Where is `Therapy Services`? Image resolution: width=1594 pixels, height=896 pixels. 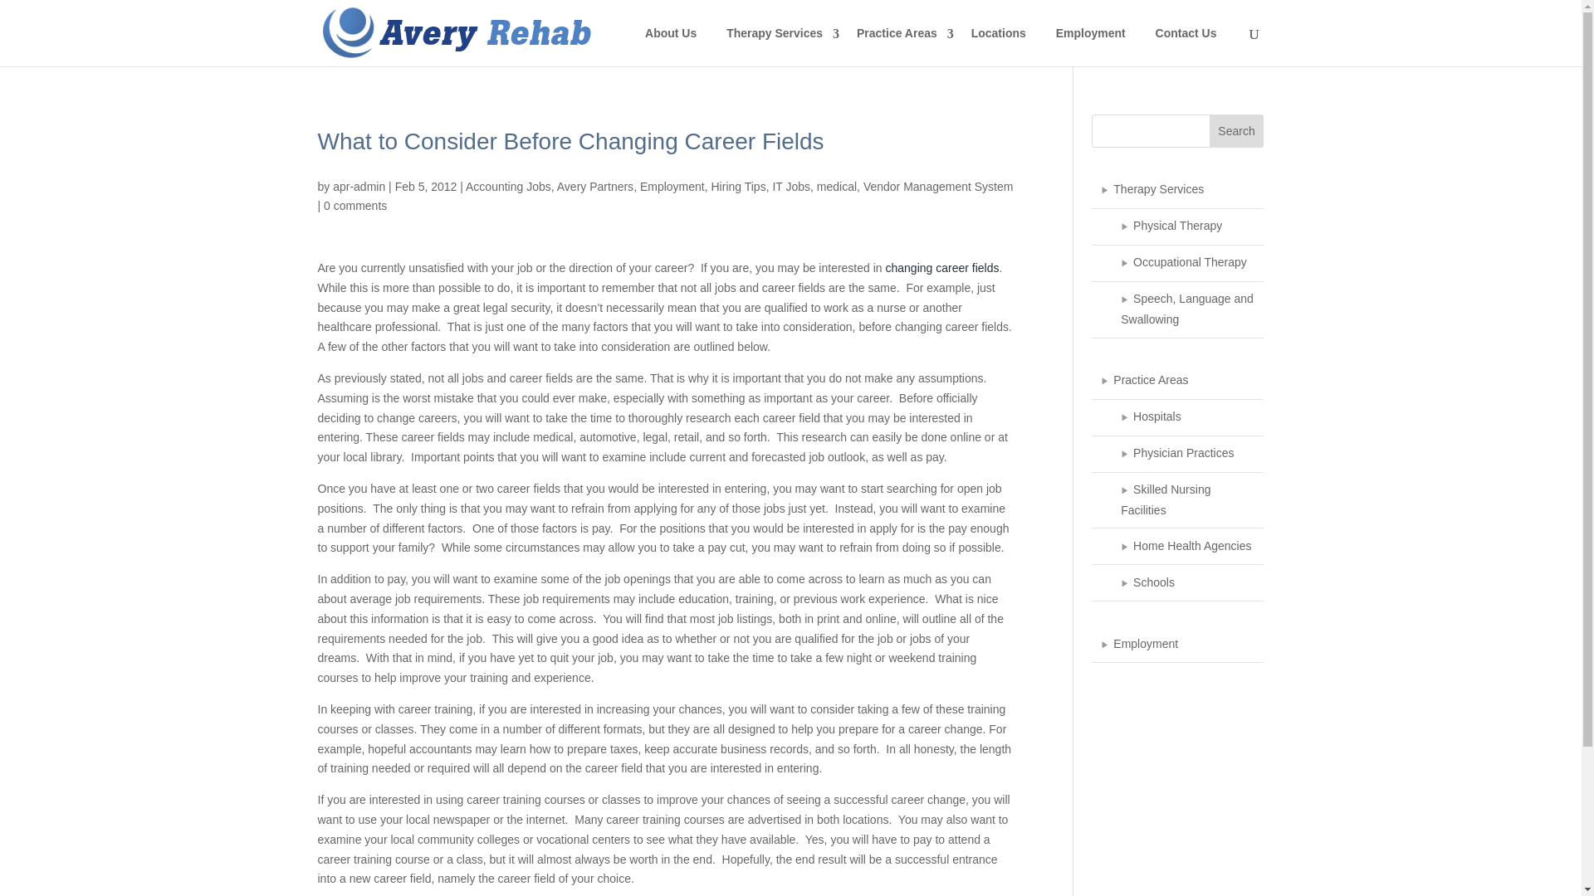 Therapy Services is located at coordinates (1177, 191).